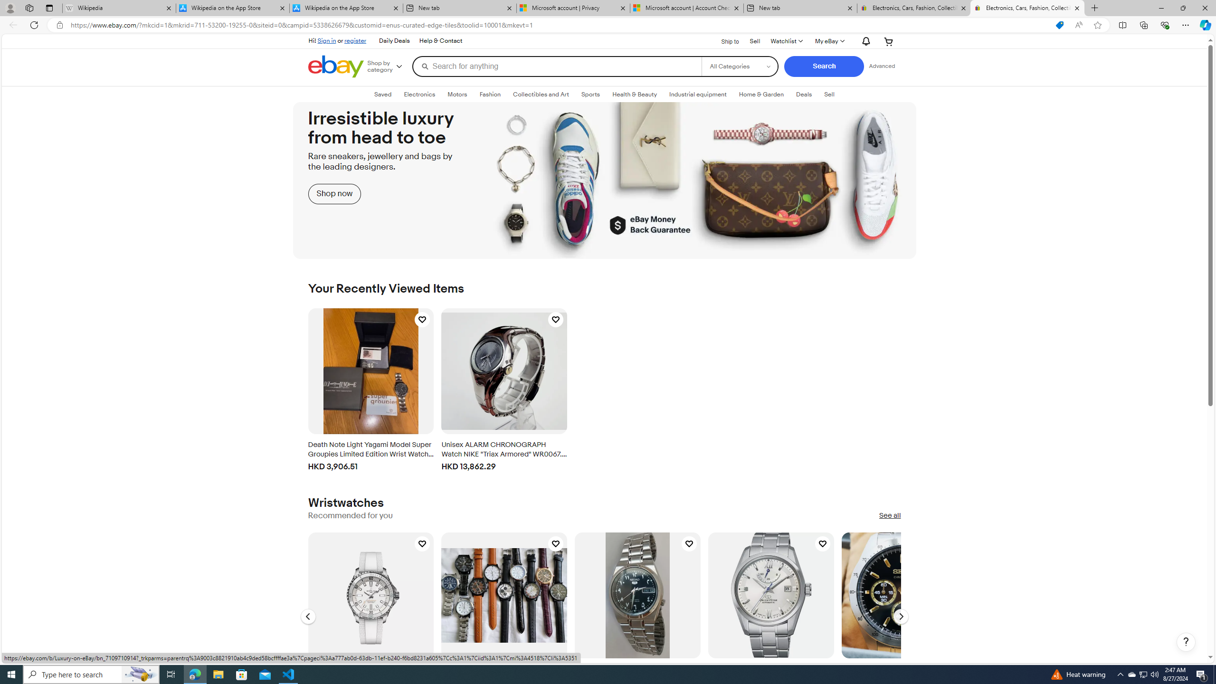 The width and height of the screenshot is (1216, 684). What do you see at coordinates (355, 40) in the screenshot?
I see `register` at bounding box center [355, 40].